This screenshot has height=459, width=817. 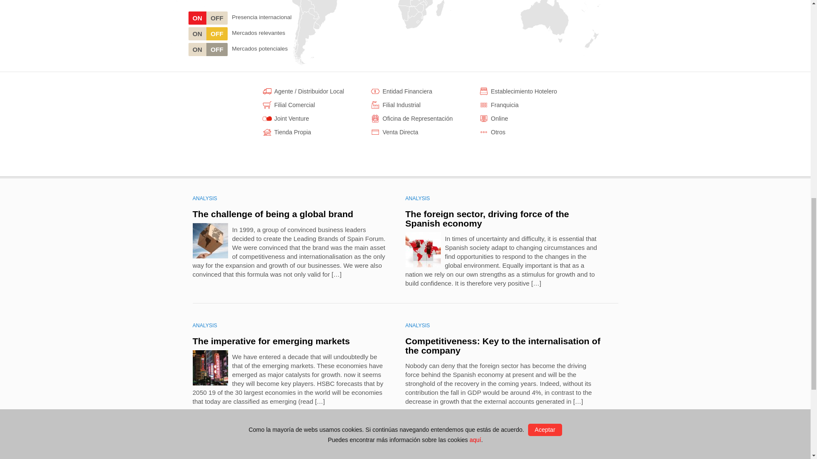 What do you see at coordinates (204, 198) in the screenshot?
I see `ANALYSIS` at bounding box center [204, 198].